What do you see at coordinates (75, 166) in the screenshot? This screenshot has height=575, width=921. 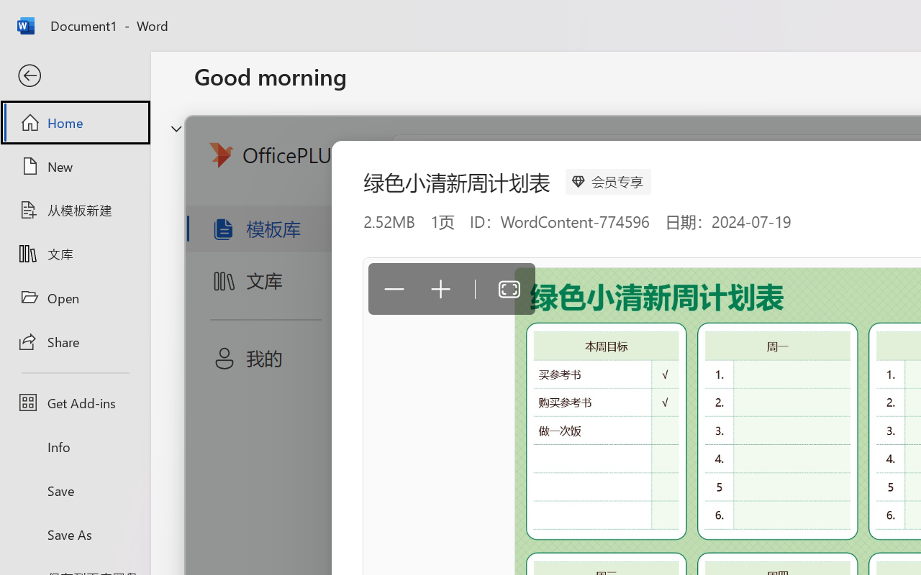 I see `New` at bounding box center [75, 166].